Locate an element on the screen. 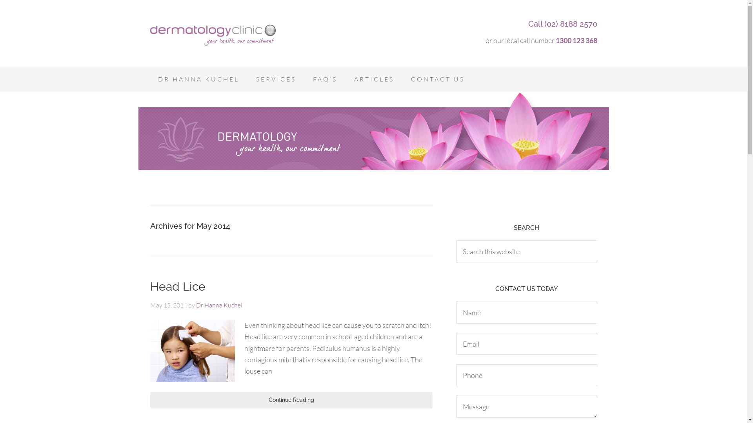  Head Lice is located at coordinates (177, 287).